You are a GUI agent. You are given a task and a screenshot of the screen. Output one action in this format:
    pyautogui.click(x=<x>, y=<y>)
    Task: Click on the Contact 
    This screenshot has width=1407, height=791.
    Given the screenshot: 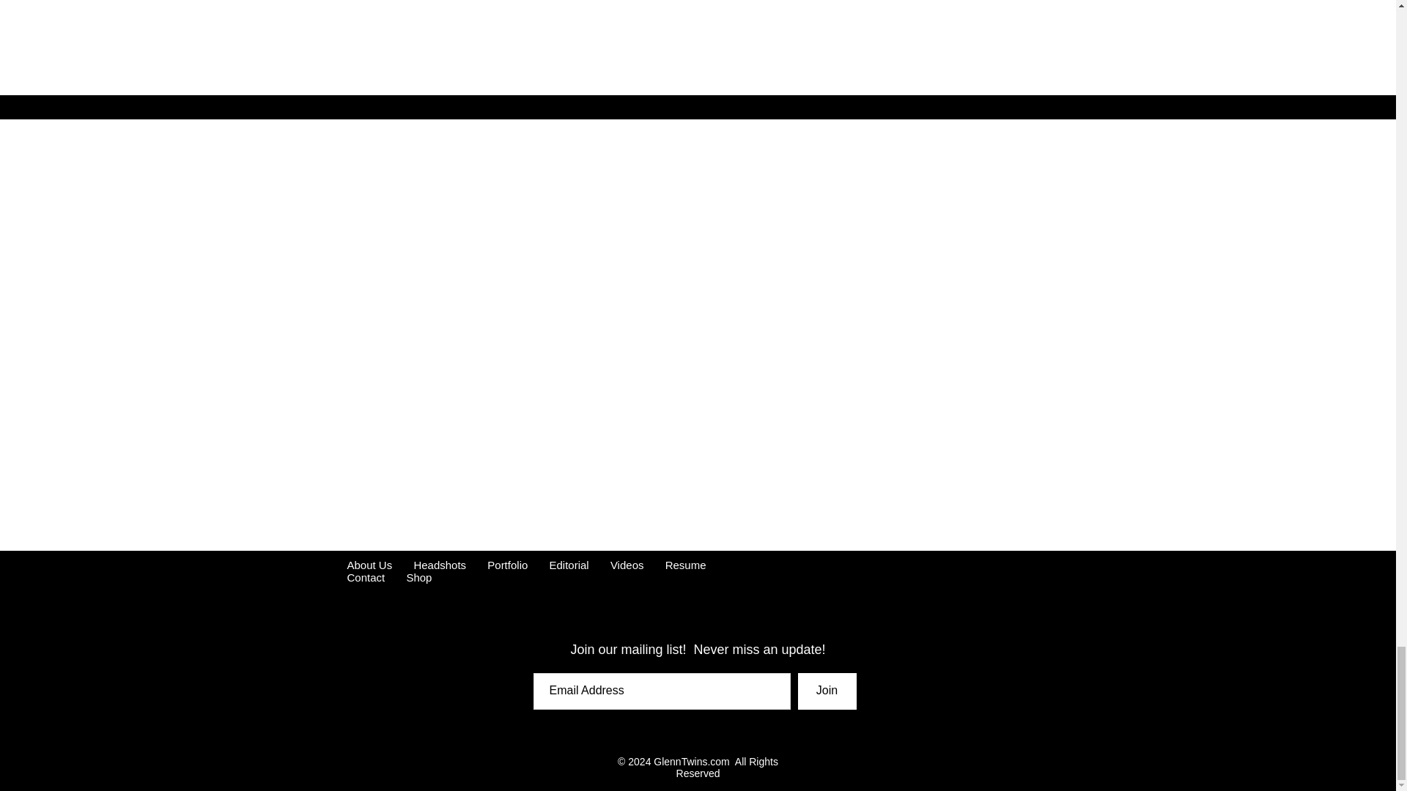 What is the action you would take?
    pyautogui.click(x=368, y=577)
    